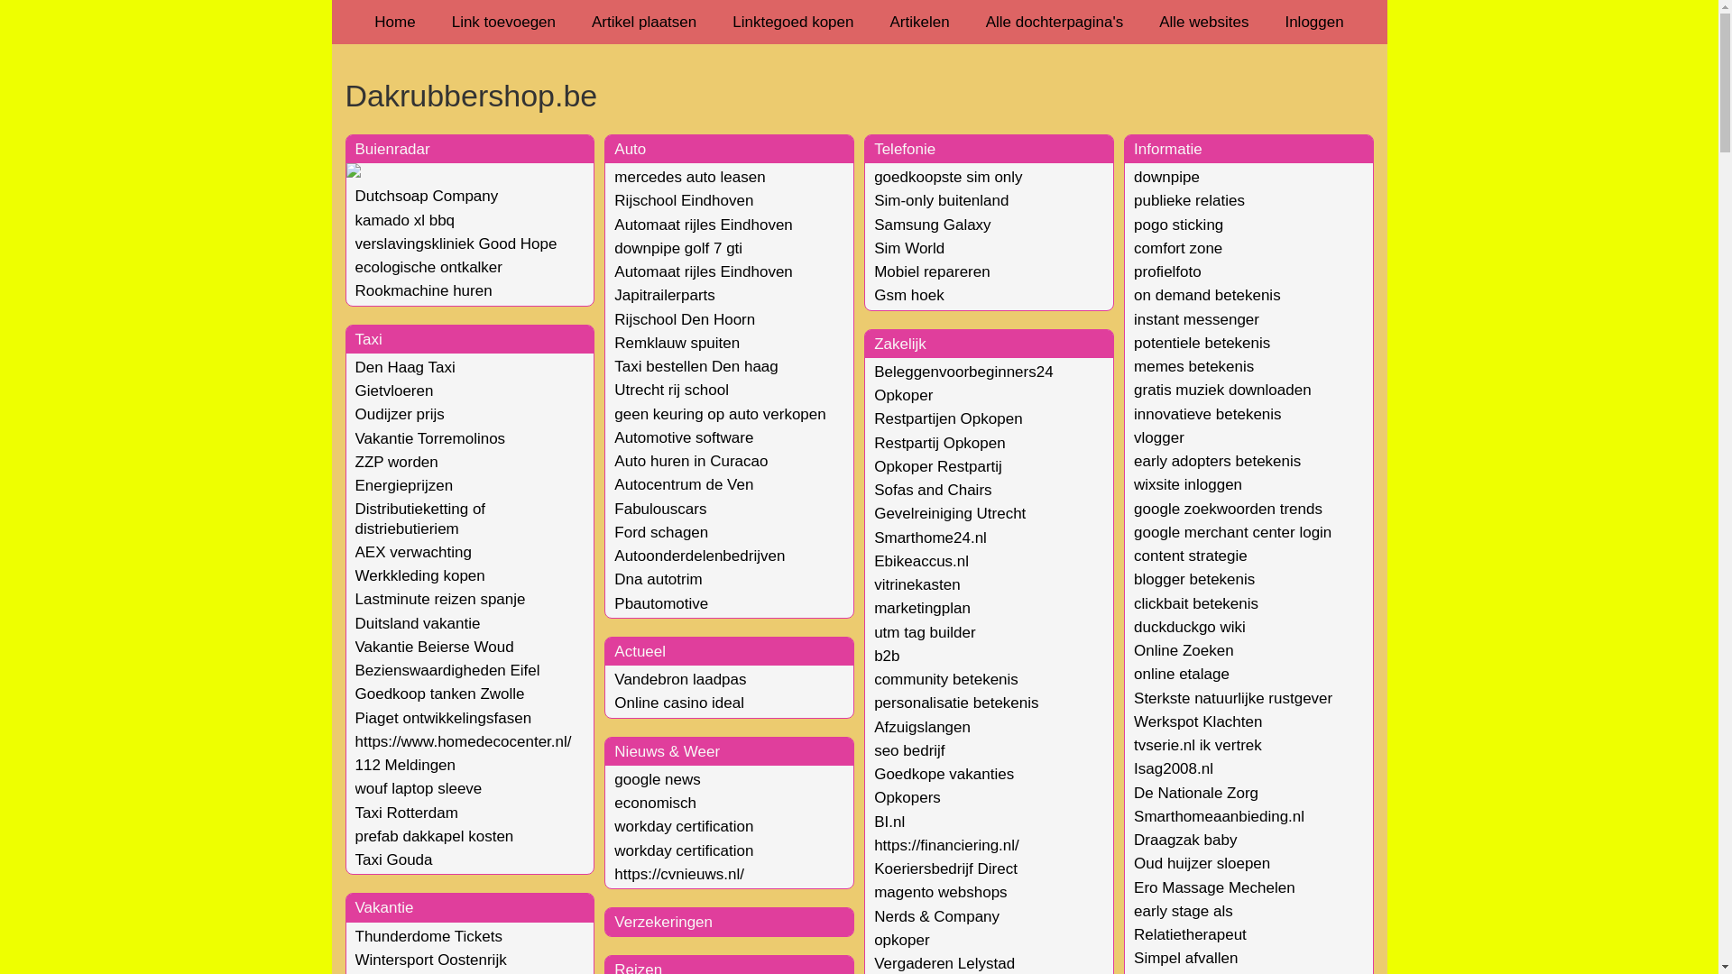  I want to click on publieke relaties, so click(1189, 200).